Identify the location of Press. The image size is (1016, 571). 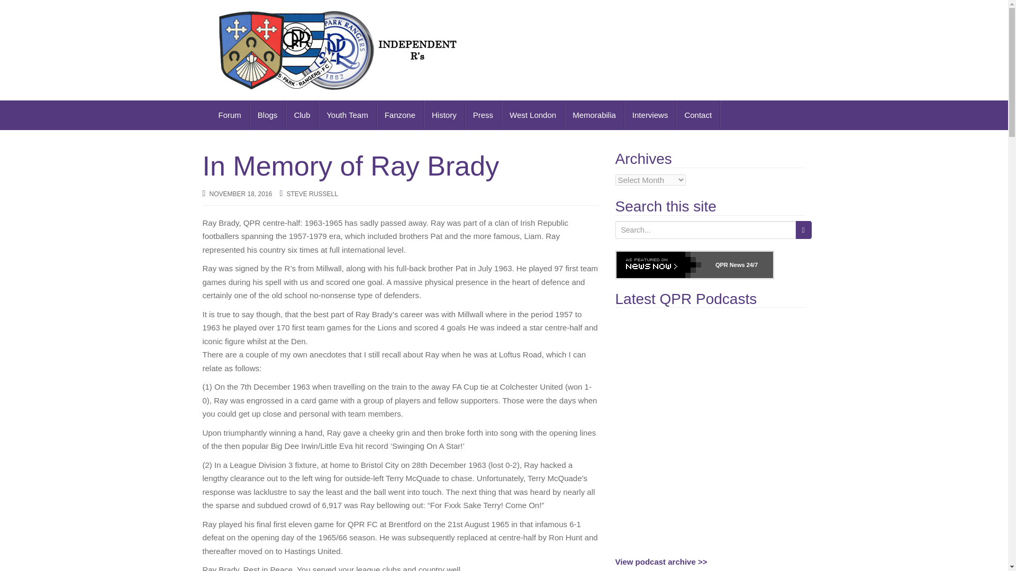
(484, 115).